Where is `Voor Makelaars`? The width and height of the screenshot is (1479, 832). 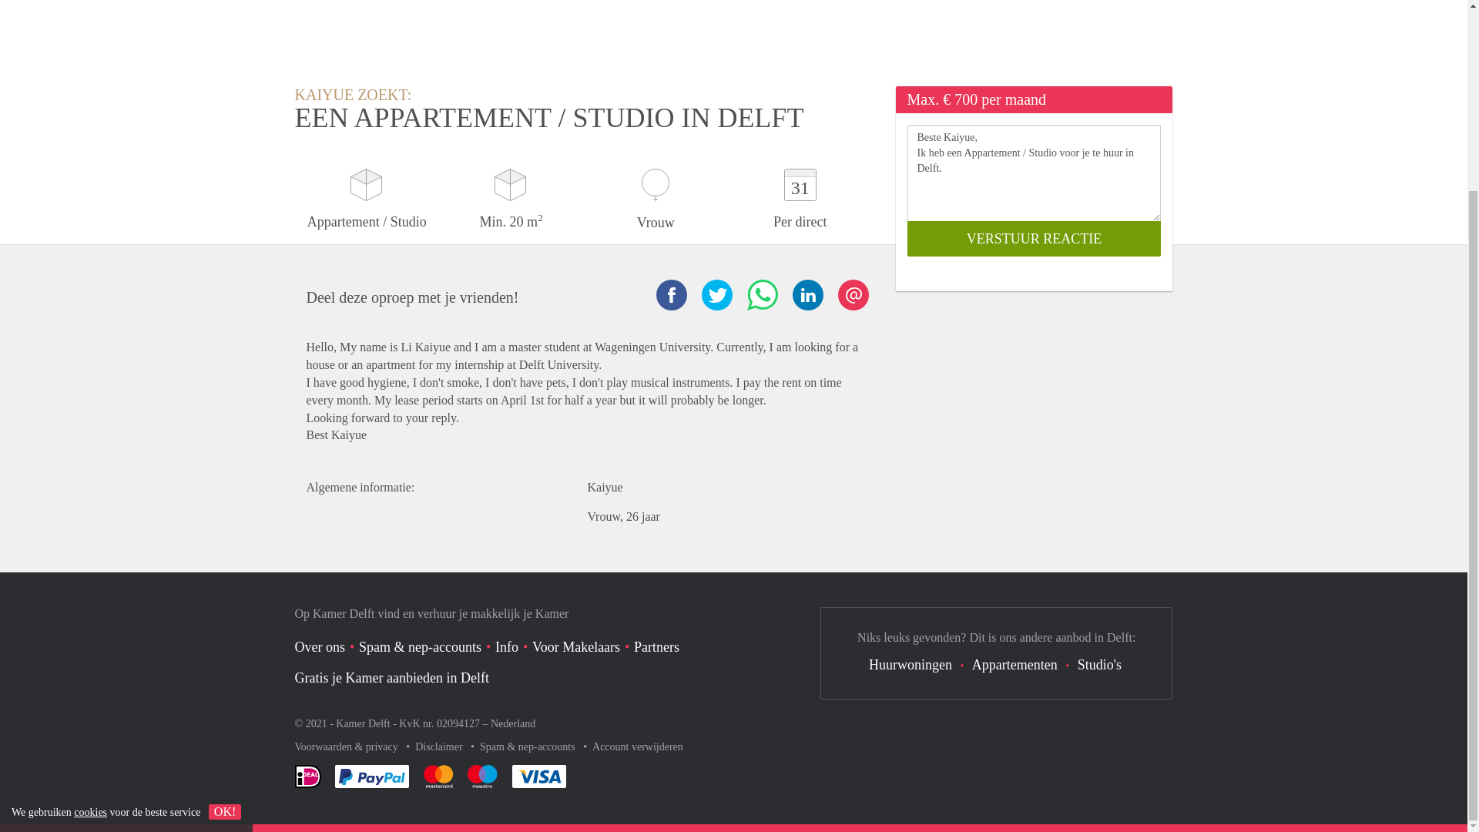
Voor Makelaars is located at coordinates (576, 647).